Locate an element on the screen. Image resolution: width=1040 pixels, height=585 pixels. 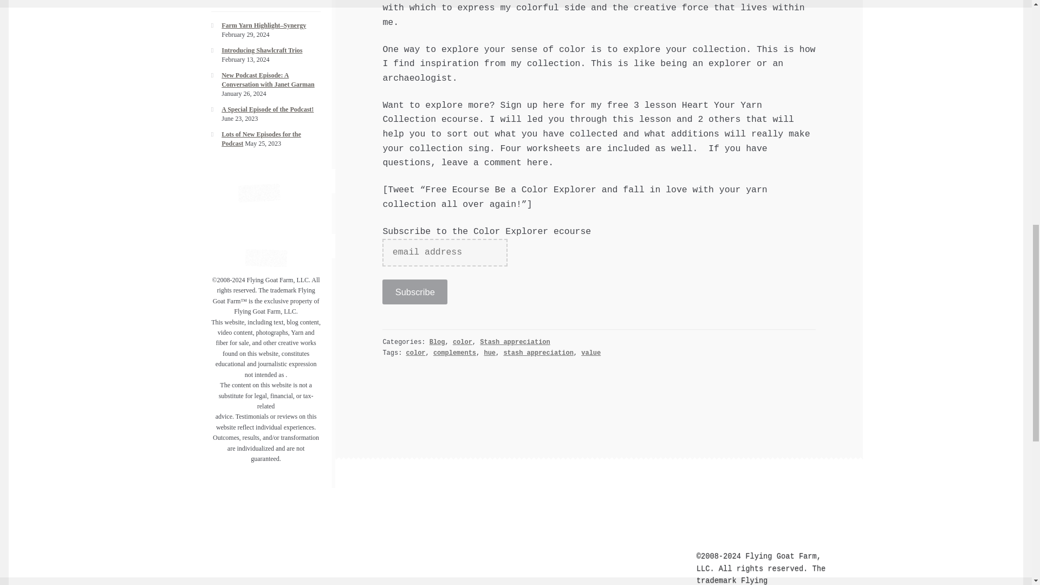
Subscribe is located at coordinates (415, 292).